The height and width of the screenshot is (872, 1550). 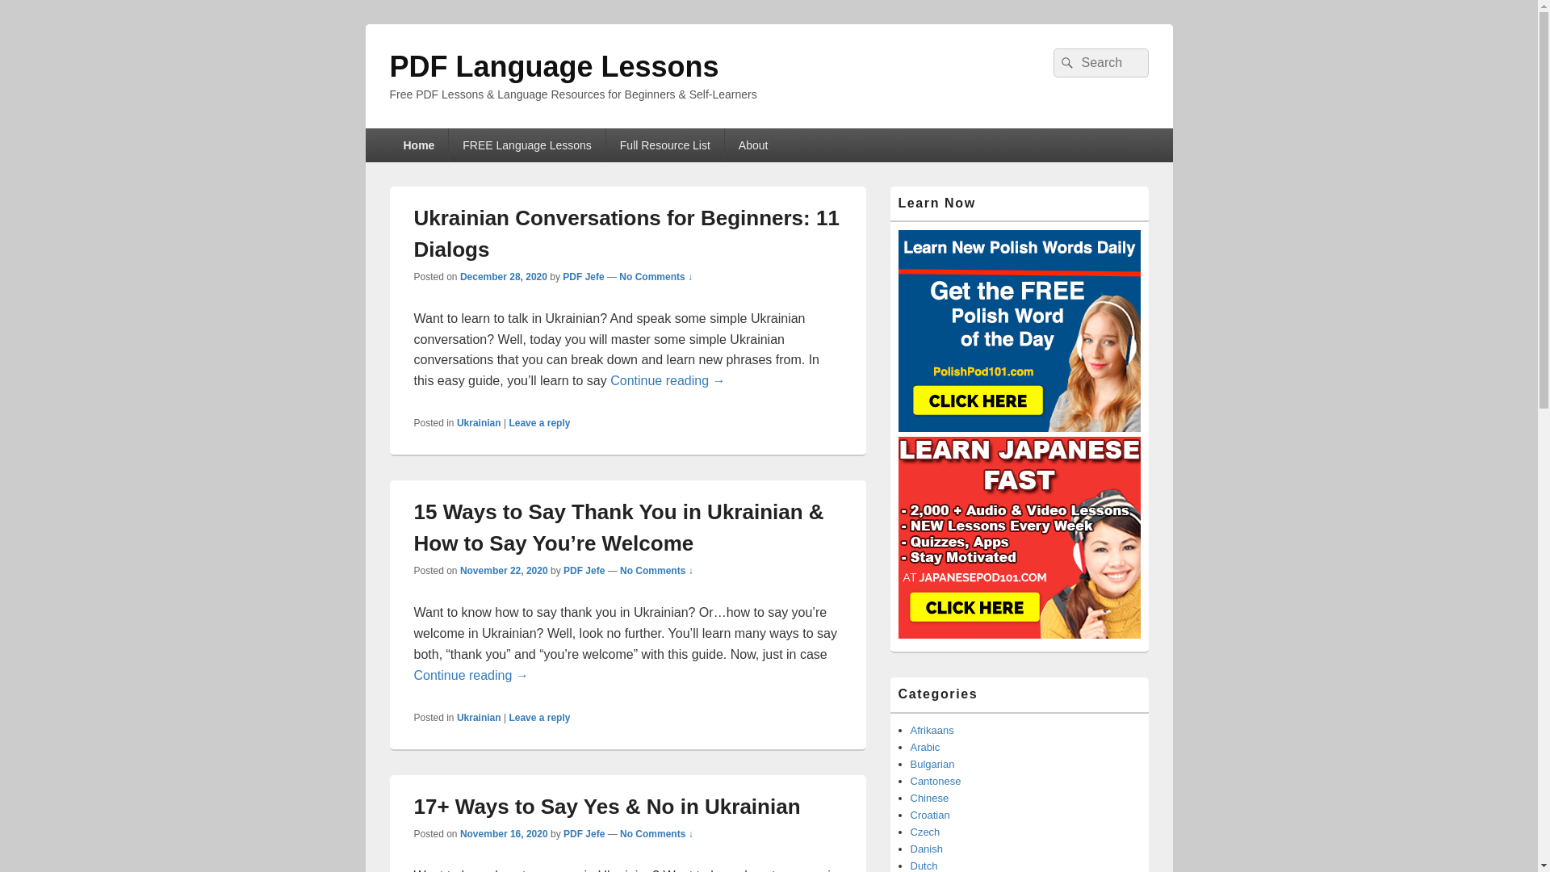 I want to click on 5:06 pm, so click(x=504, y=570).